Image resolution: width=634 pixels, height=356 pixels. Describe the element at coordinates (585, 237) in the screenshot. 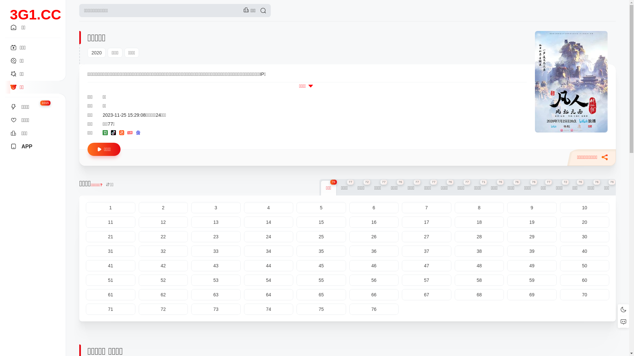

I see `30` at that location.